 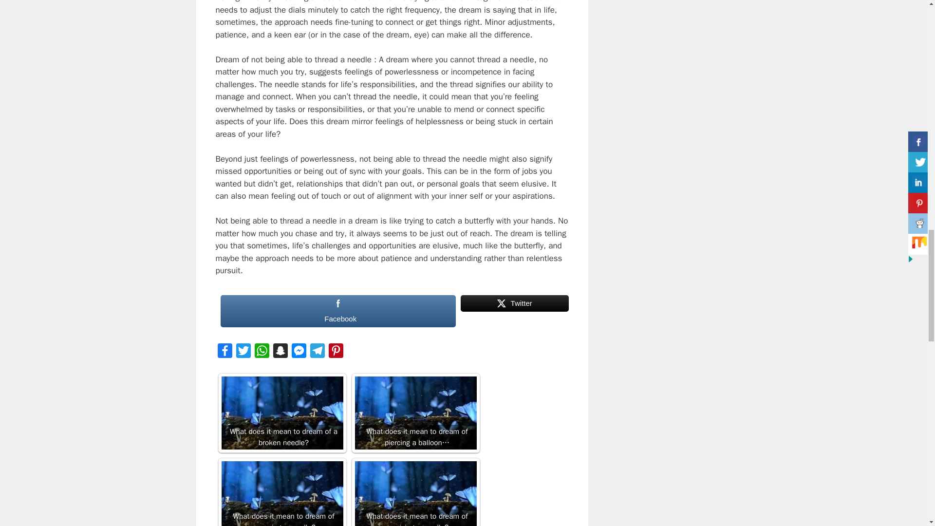 I want to click on Facebook, so click(x=224, y=353).